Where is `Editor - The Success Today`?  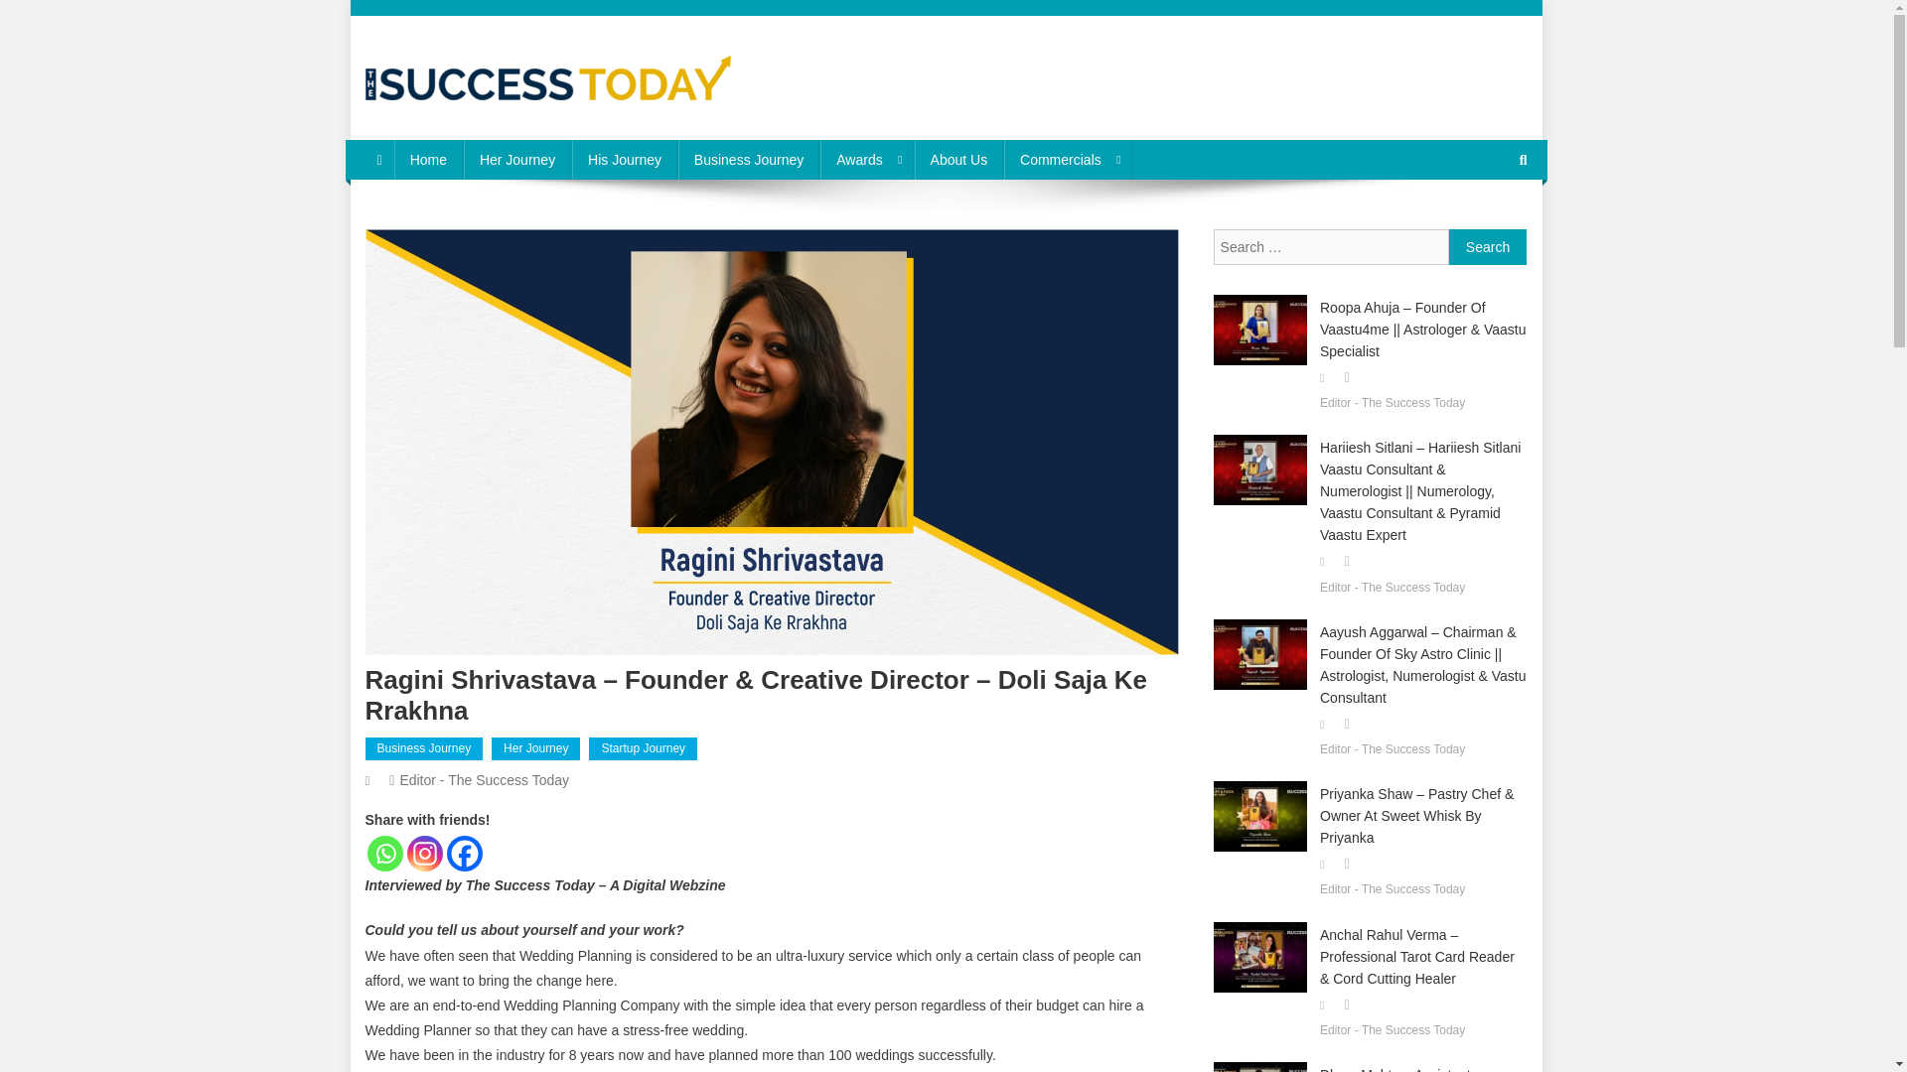
Editor - The Success Today is located at coordinates (483, 779).